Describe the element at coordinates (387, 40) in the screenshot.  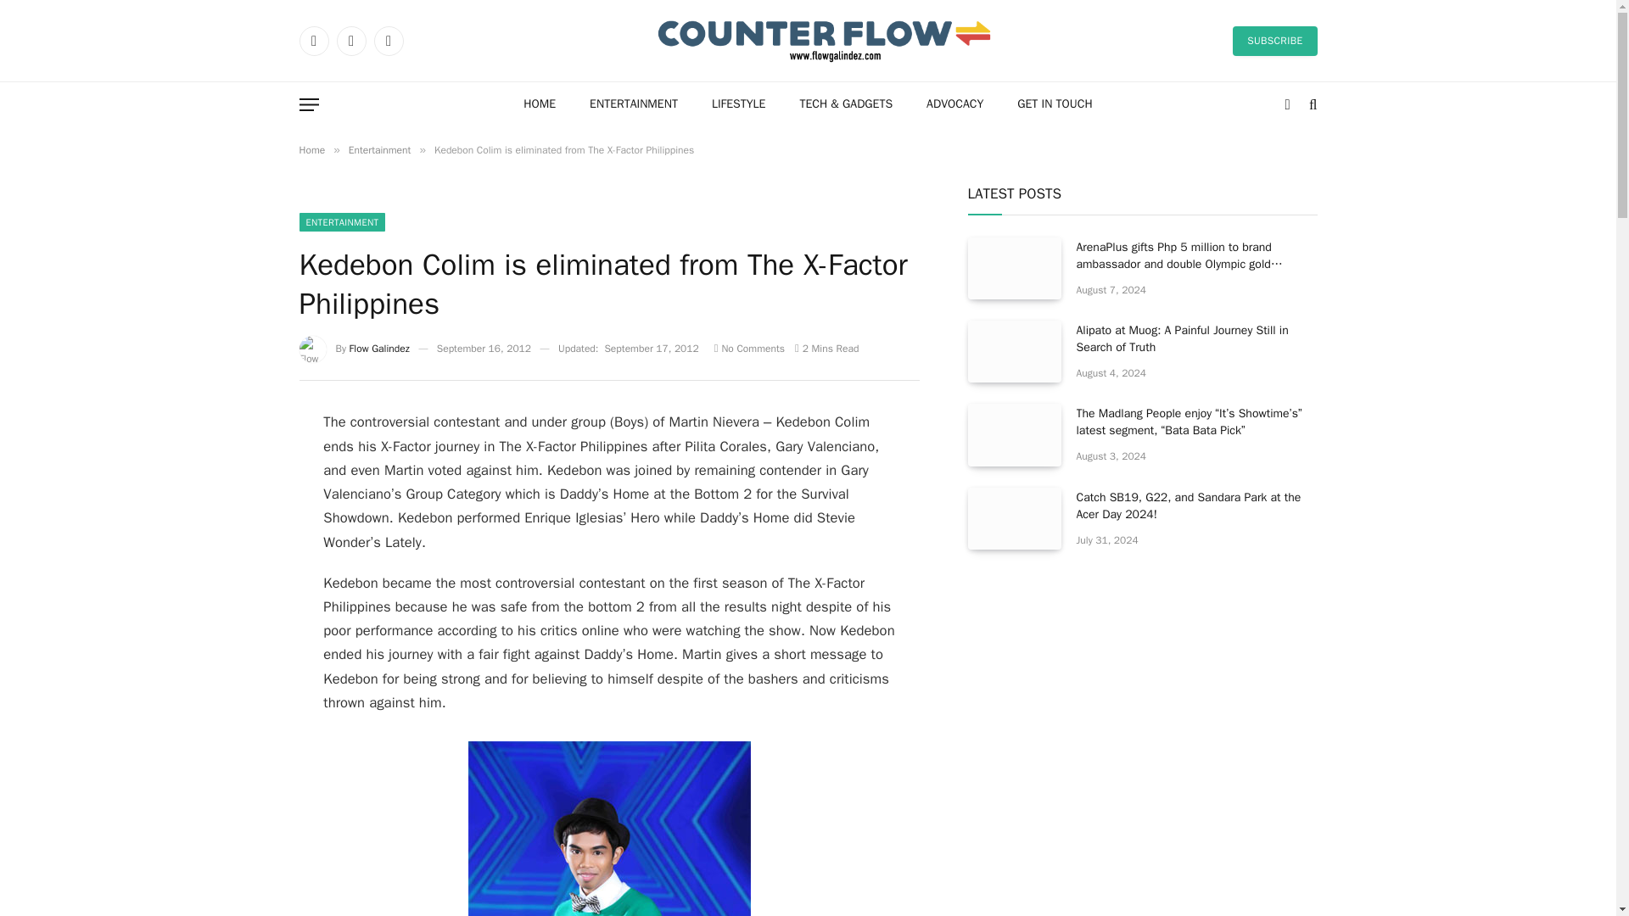
I see `Instagram` at that location.